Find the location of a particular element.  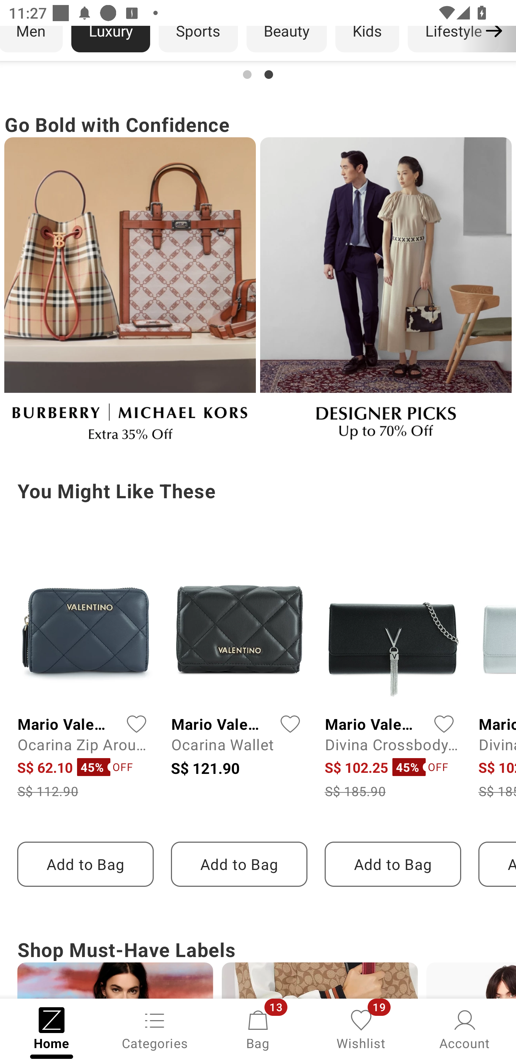

Sports is located at coordinates (198, 39).